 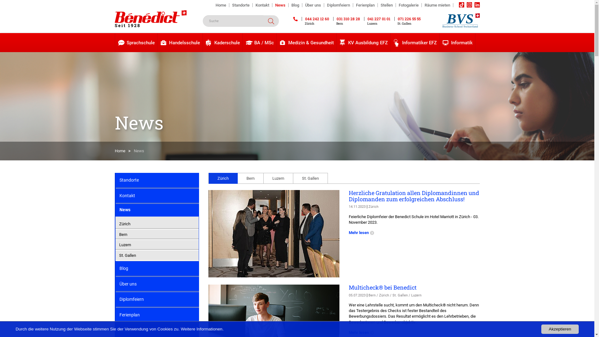 I want to click on St. Gallen, so click(x=311, y=178).